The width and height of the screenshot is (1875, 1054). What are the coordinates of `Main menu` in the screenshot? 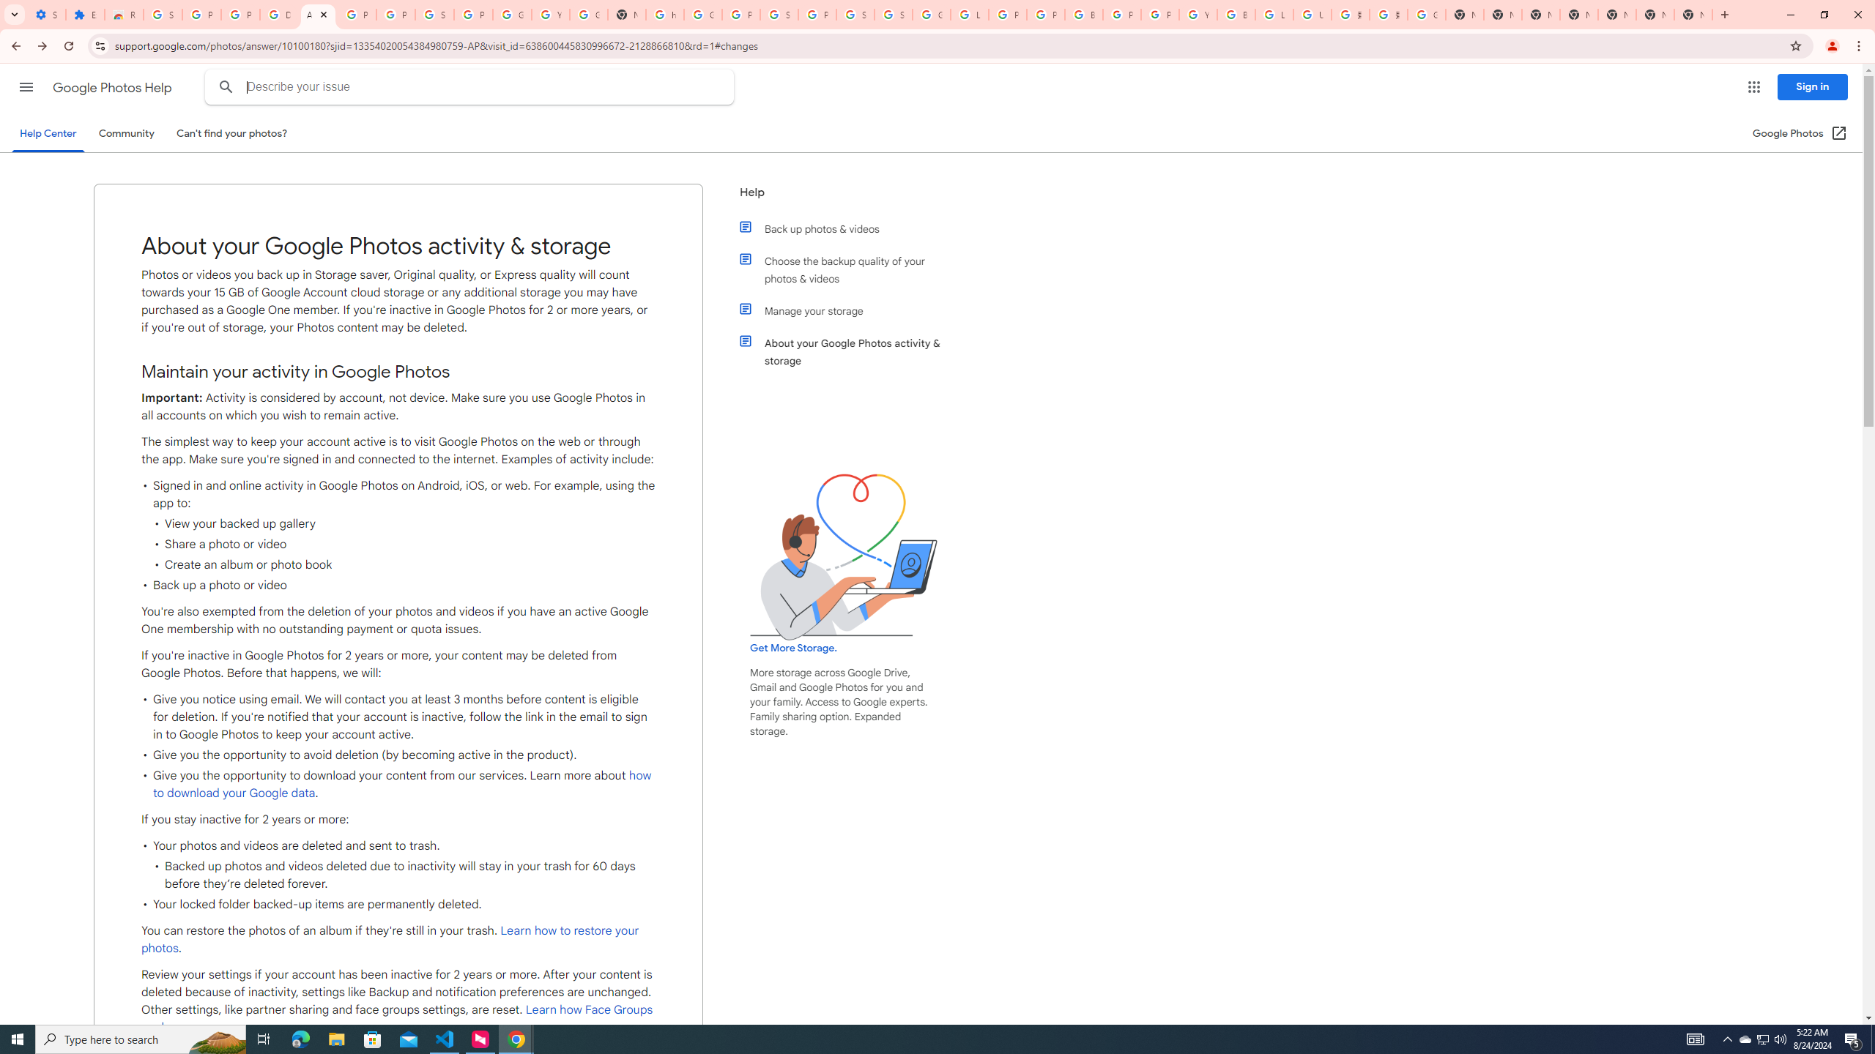 It's located at (26, 86).